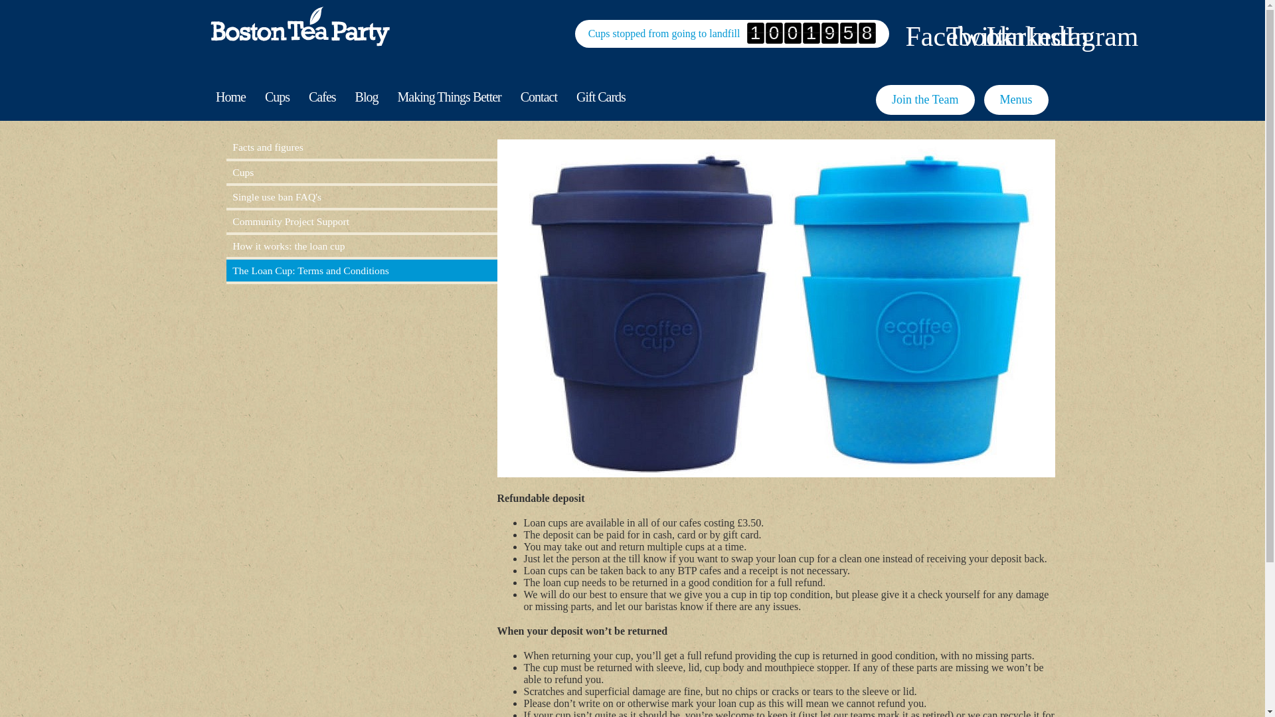  I want to click on Blog, so click(367, 98).